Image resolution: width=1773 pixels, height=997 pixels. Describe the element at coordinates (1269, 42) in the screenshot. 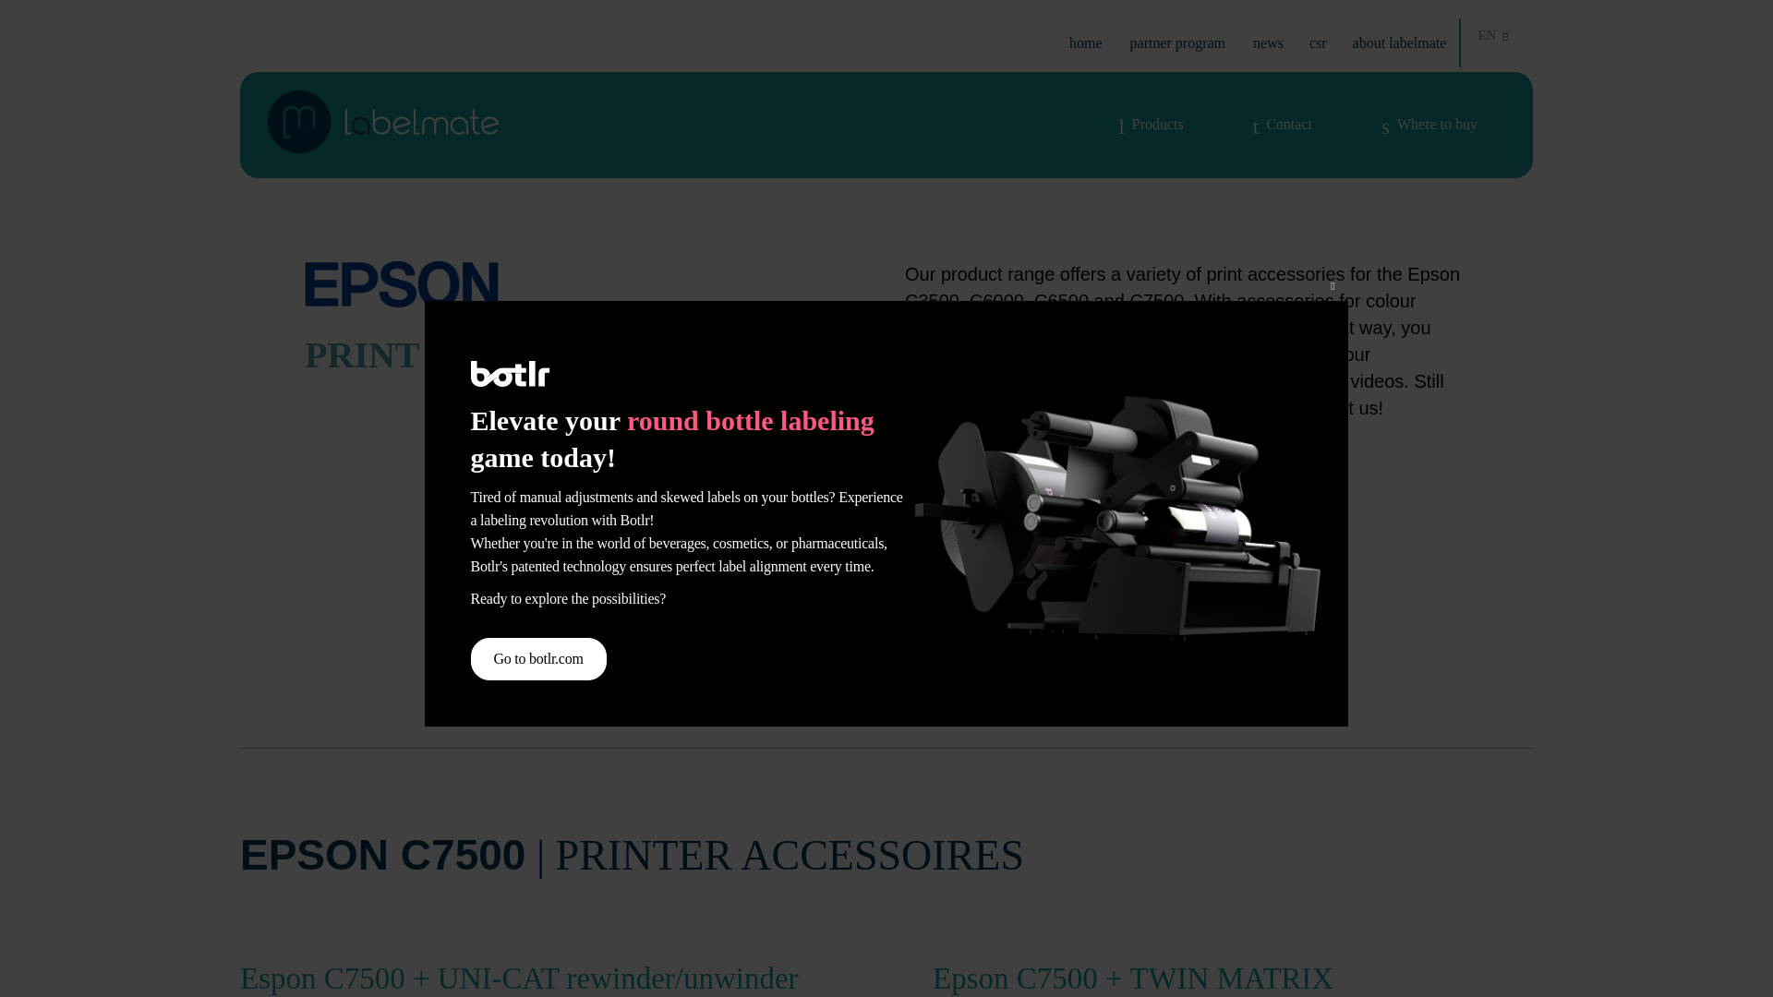

I see `news` at that location.